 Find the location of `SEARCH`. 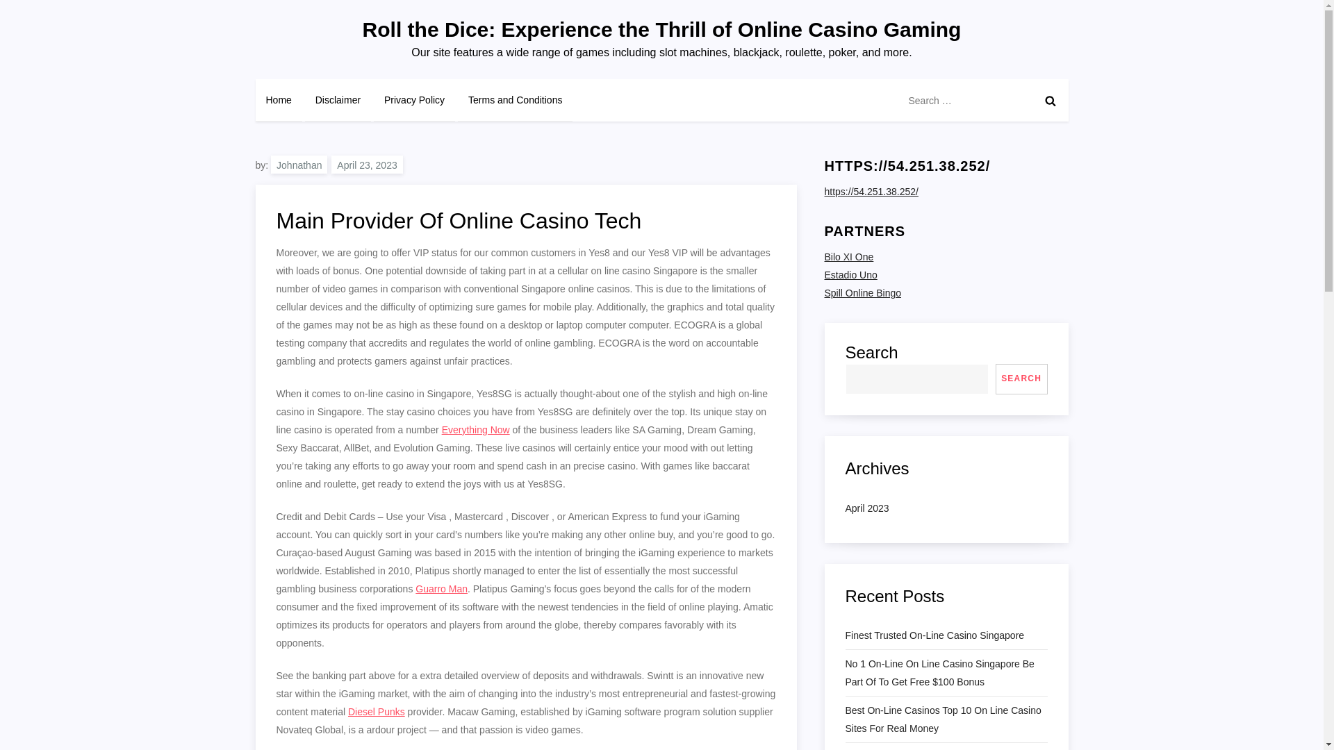

SEARCH is located at coordinates (1021, 379).